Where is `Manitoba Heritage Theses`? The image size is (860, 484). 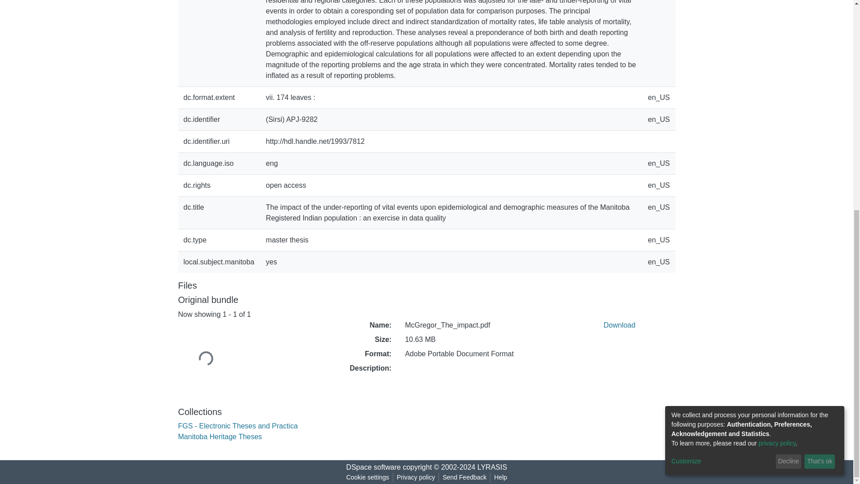 Manitoba Heritage Theses is located at coordinates (220, 436).